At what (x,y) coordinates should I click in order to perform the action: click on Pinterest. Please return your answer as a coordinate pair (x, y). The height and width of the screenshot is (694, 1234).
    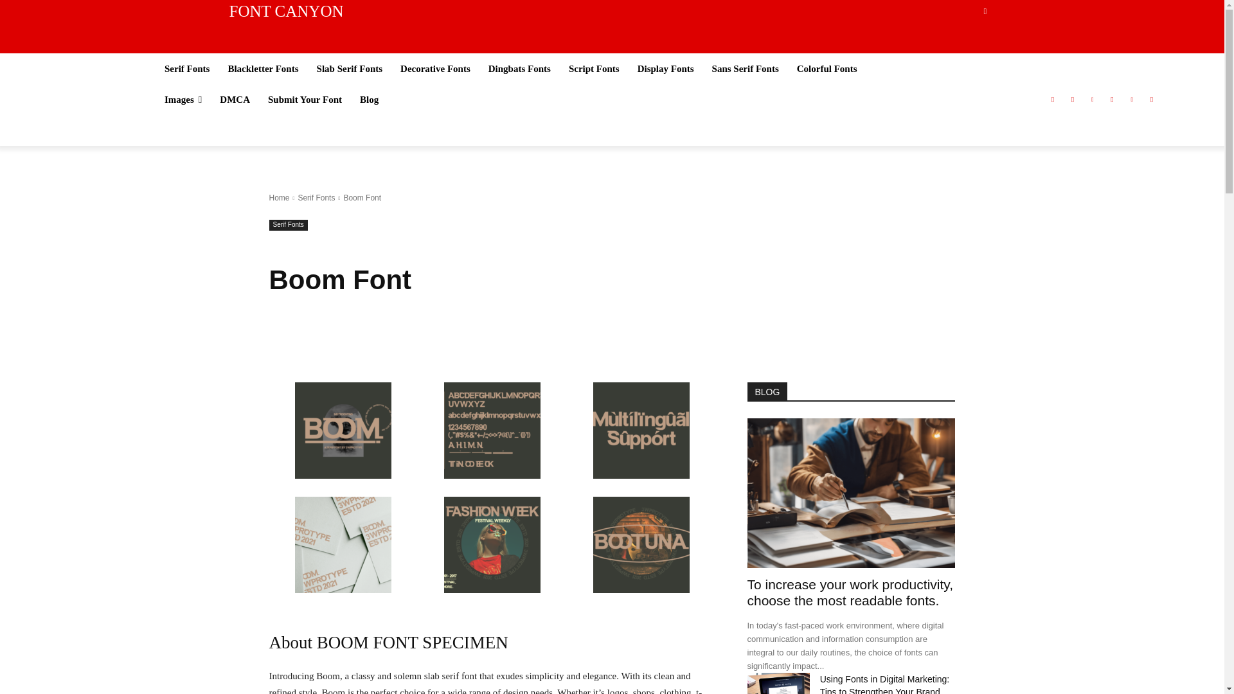
    Looking at the image, I should click on (1091, 100).